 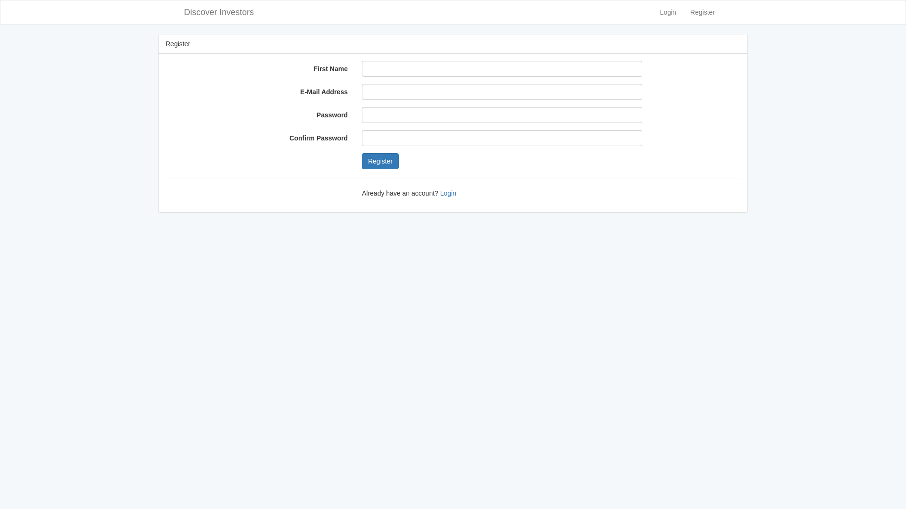 I want to click on Discover Investors, so click(x=219, y=12).